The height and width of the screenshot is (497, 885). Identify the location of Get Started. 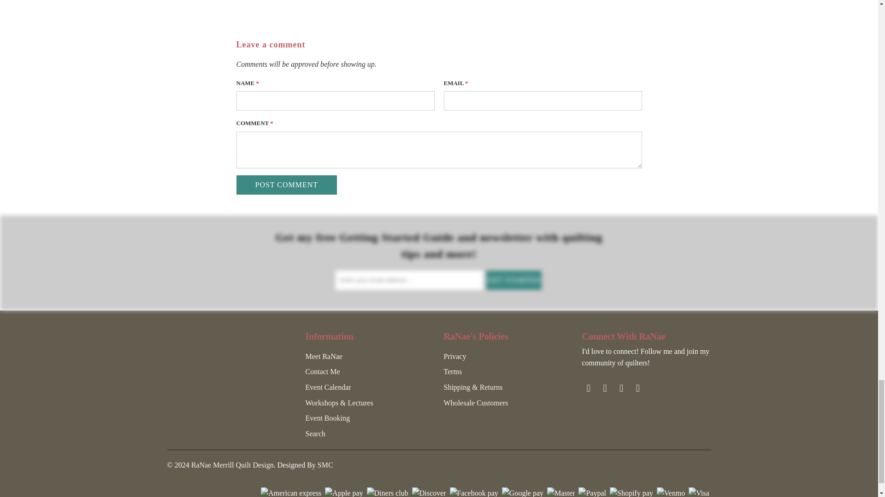
(513, 280).